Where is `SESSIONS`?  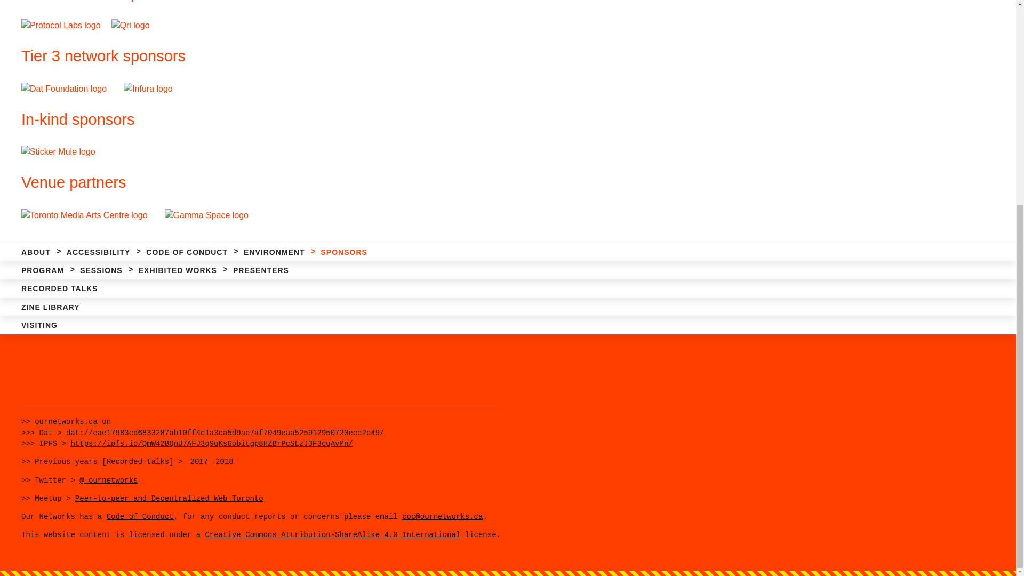
SESSIONS is located at coordinates (101, 199).